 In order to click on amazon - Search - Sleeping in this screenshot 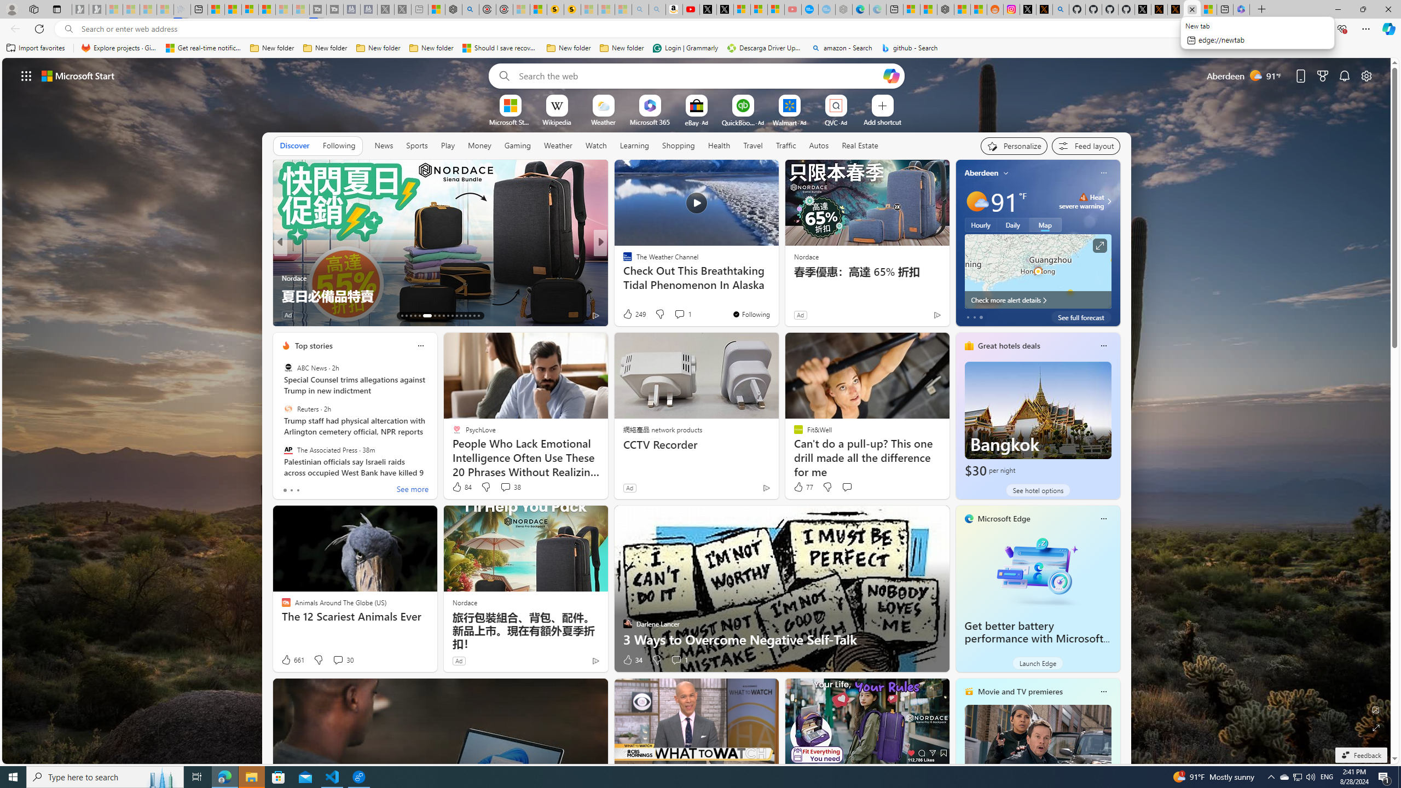, I will do `click(640, 9)`.